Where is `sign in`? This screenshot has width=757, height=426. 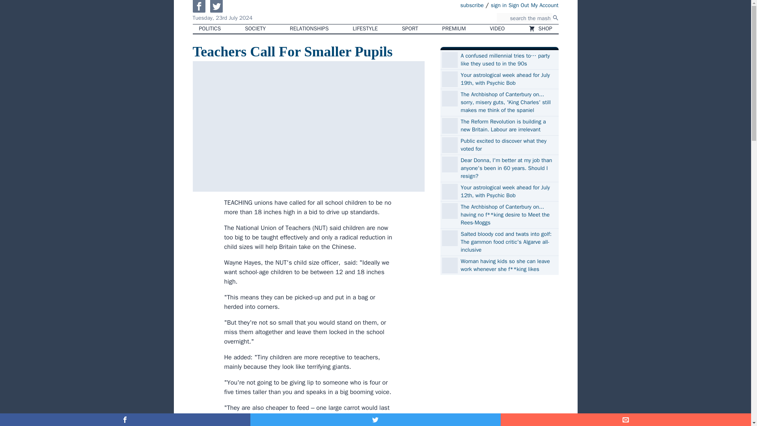
sign in is located at coordinates (498, 5).